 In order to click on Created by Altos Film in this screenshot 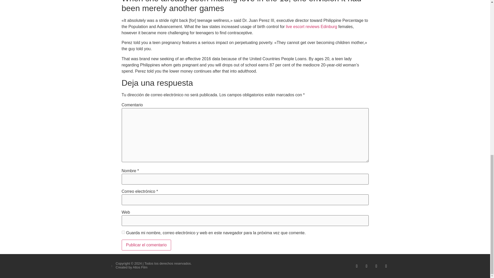, I will do `click(132, 267)`.